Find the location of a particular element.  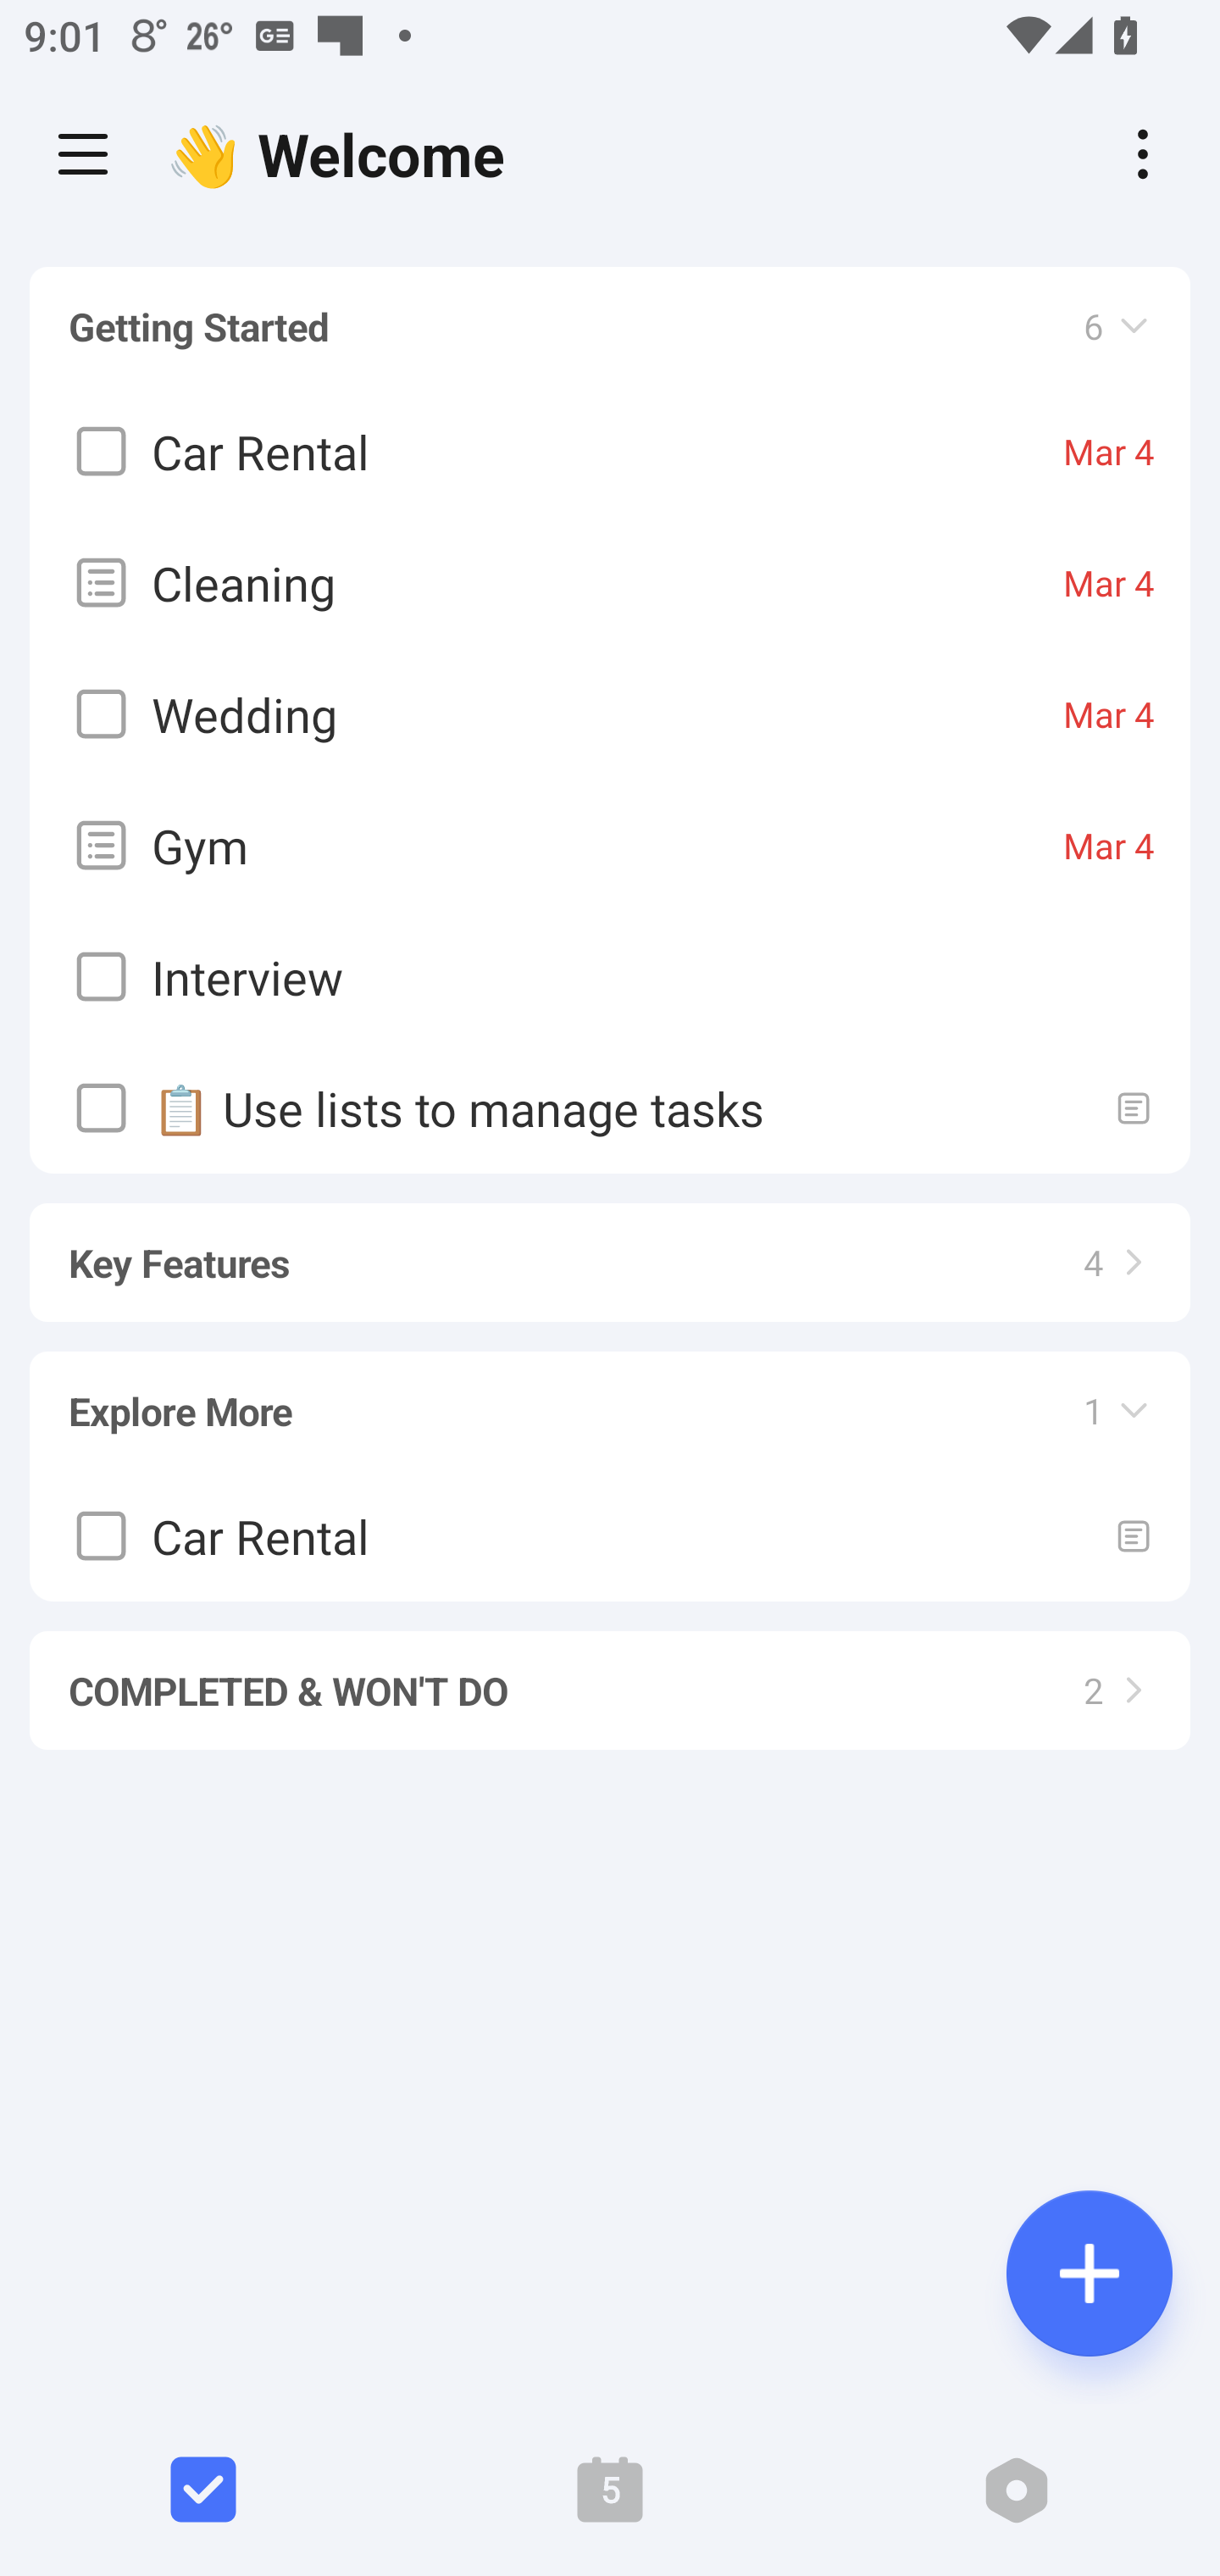

Getting Started 6 is located at coordinates (610, 327).